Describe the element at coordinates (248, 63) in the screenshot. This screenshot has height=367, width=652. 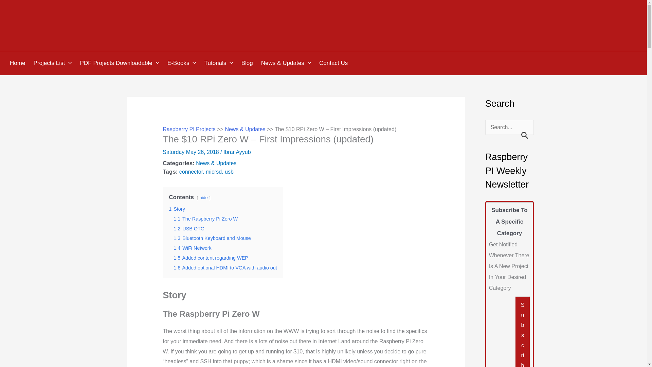
I see `Blog` at that location.